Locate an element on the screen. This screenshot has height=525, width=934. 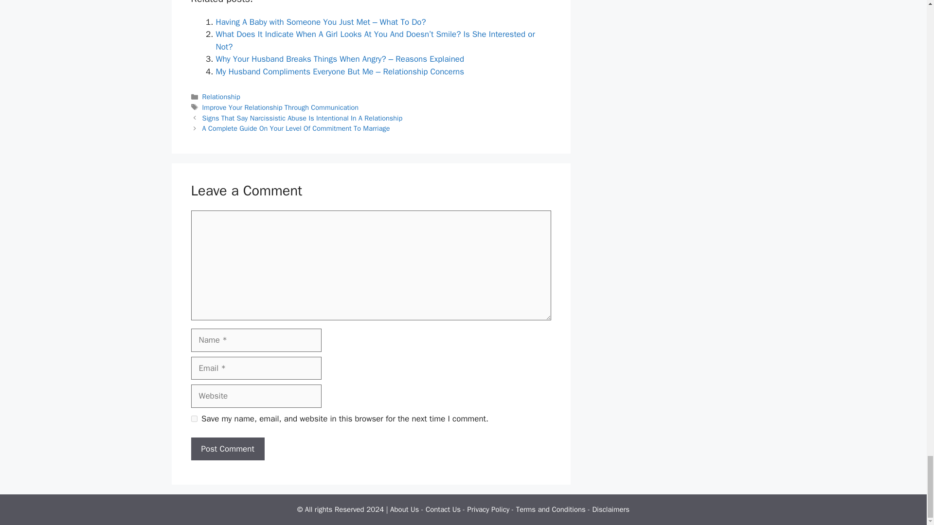
A Complete Guide On Your Level Of Commitment To Marriage is located at coordinates (296, 128).